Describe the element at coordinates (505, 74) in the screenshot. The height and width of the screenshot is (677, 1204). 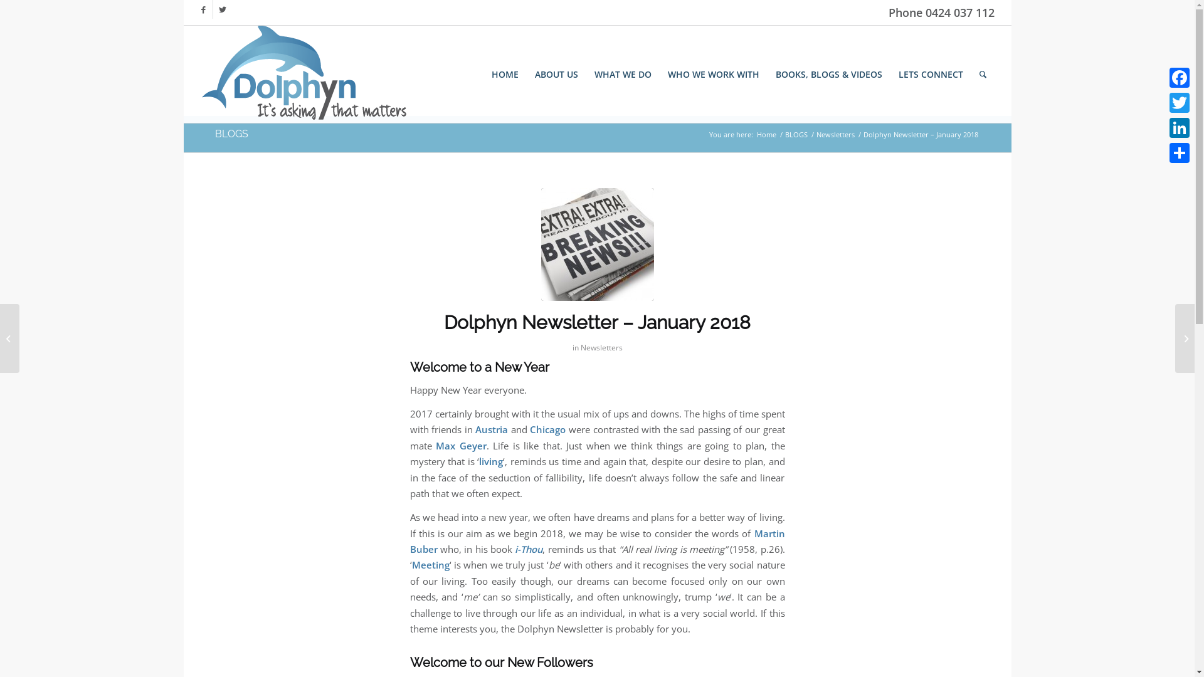
I see `HOME` at that location.